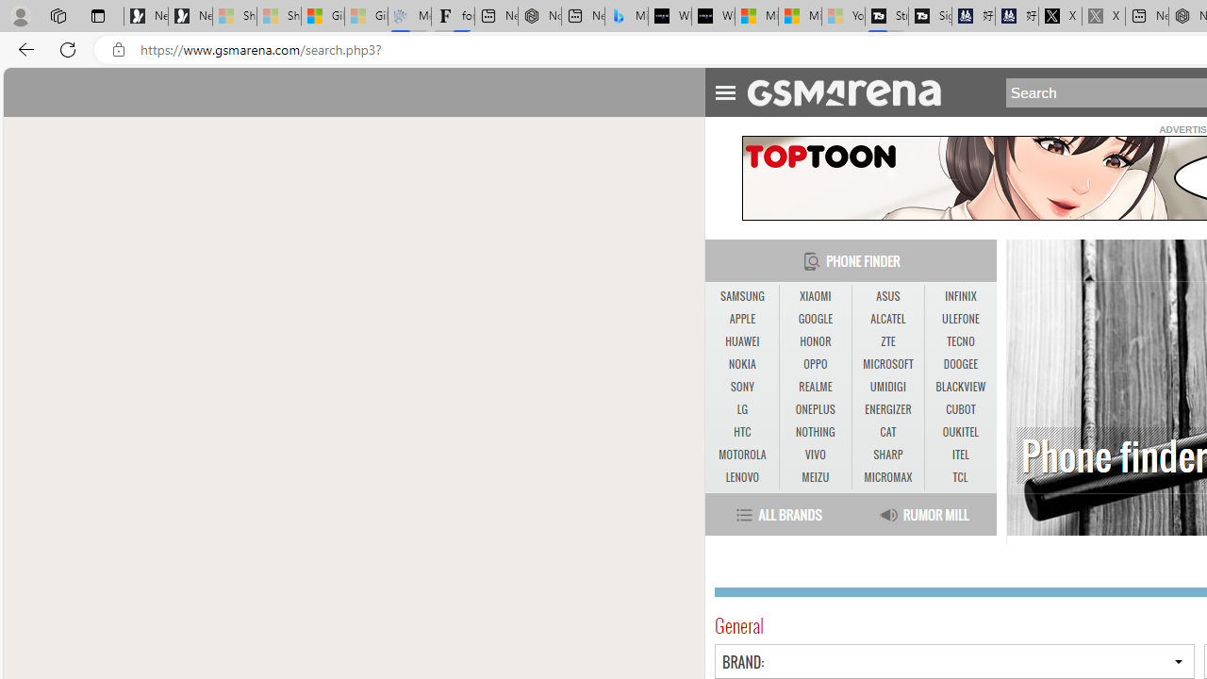  What do you see at coordinates (741, 319) in the screenshot?
I see `APPLE` at bounding box center [741, 319].